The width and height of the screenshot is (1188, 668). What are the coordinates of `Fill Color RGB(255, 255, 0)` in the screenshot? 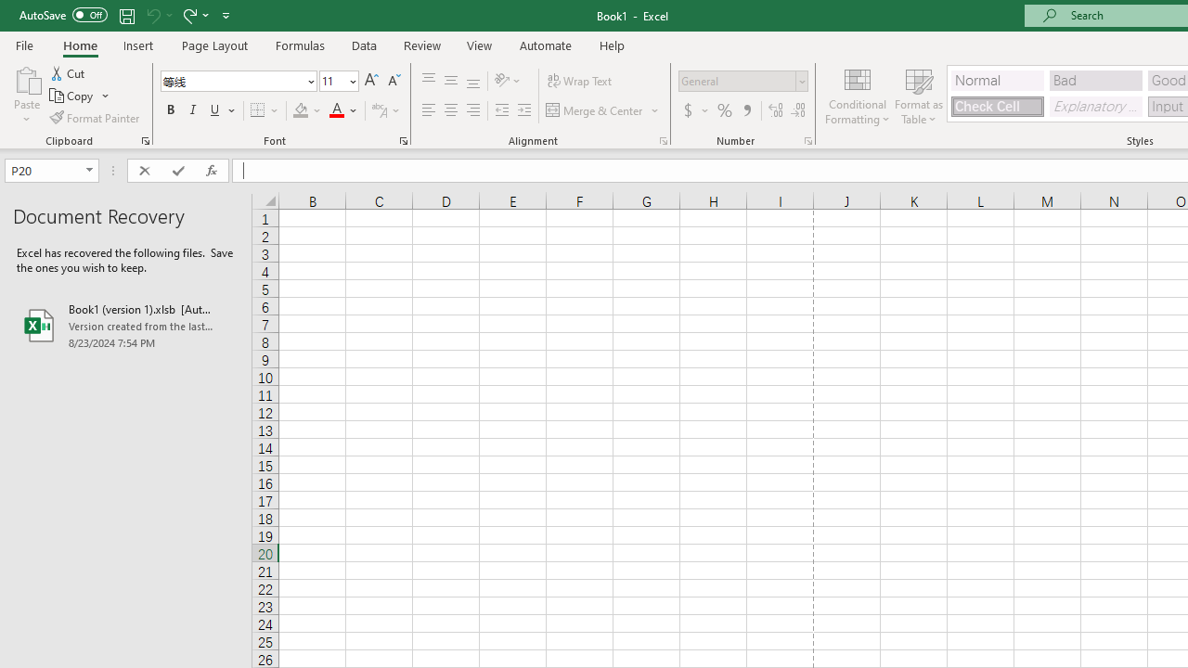 It's located at (301, 111).